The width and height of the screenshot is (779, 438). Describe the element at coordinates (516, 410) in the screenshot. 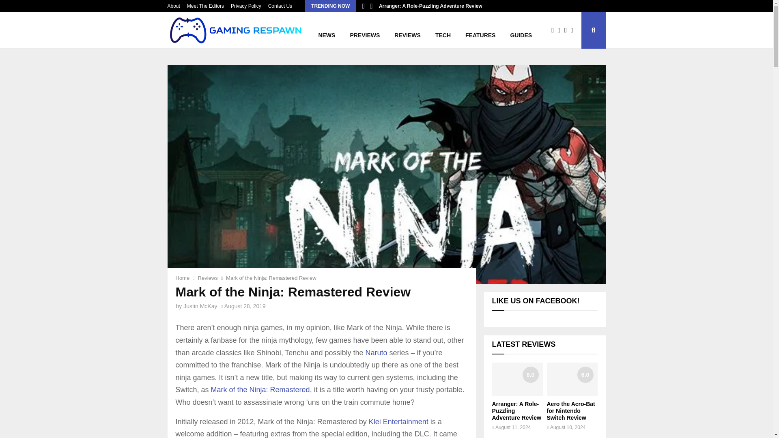

I see ` Arranger: A Role-Puzzling Adventure Review ` at that location.